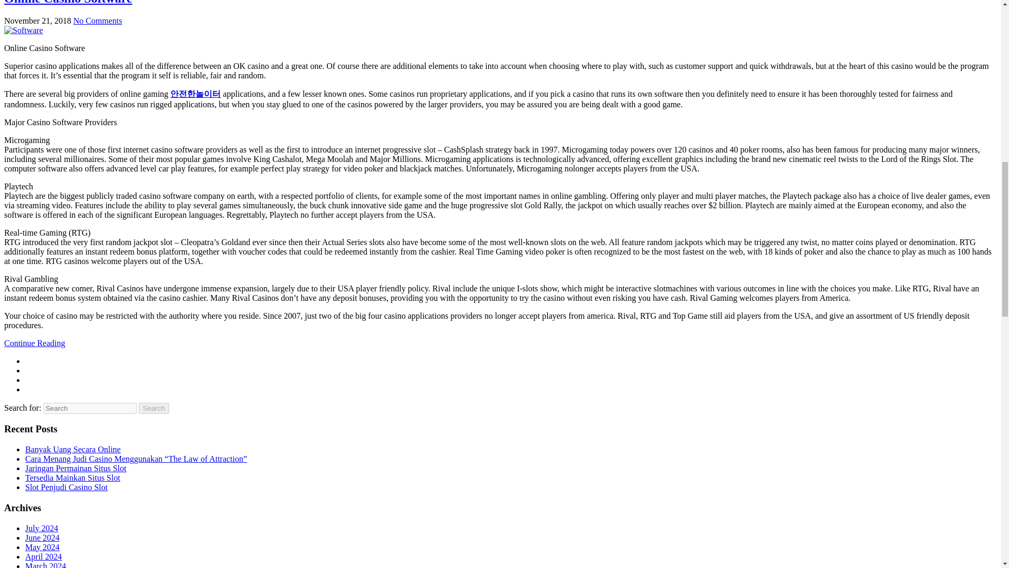  Describe the element at coordinates (35, 343) in the screenshot. I see `Continue Reading` at that location.